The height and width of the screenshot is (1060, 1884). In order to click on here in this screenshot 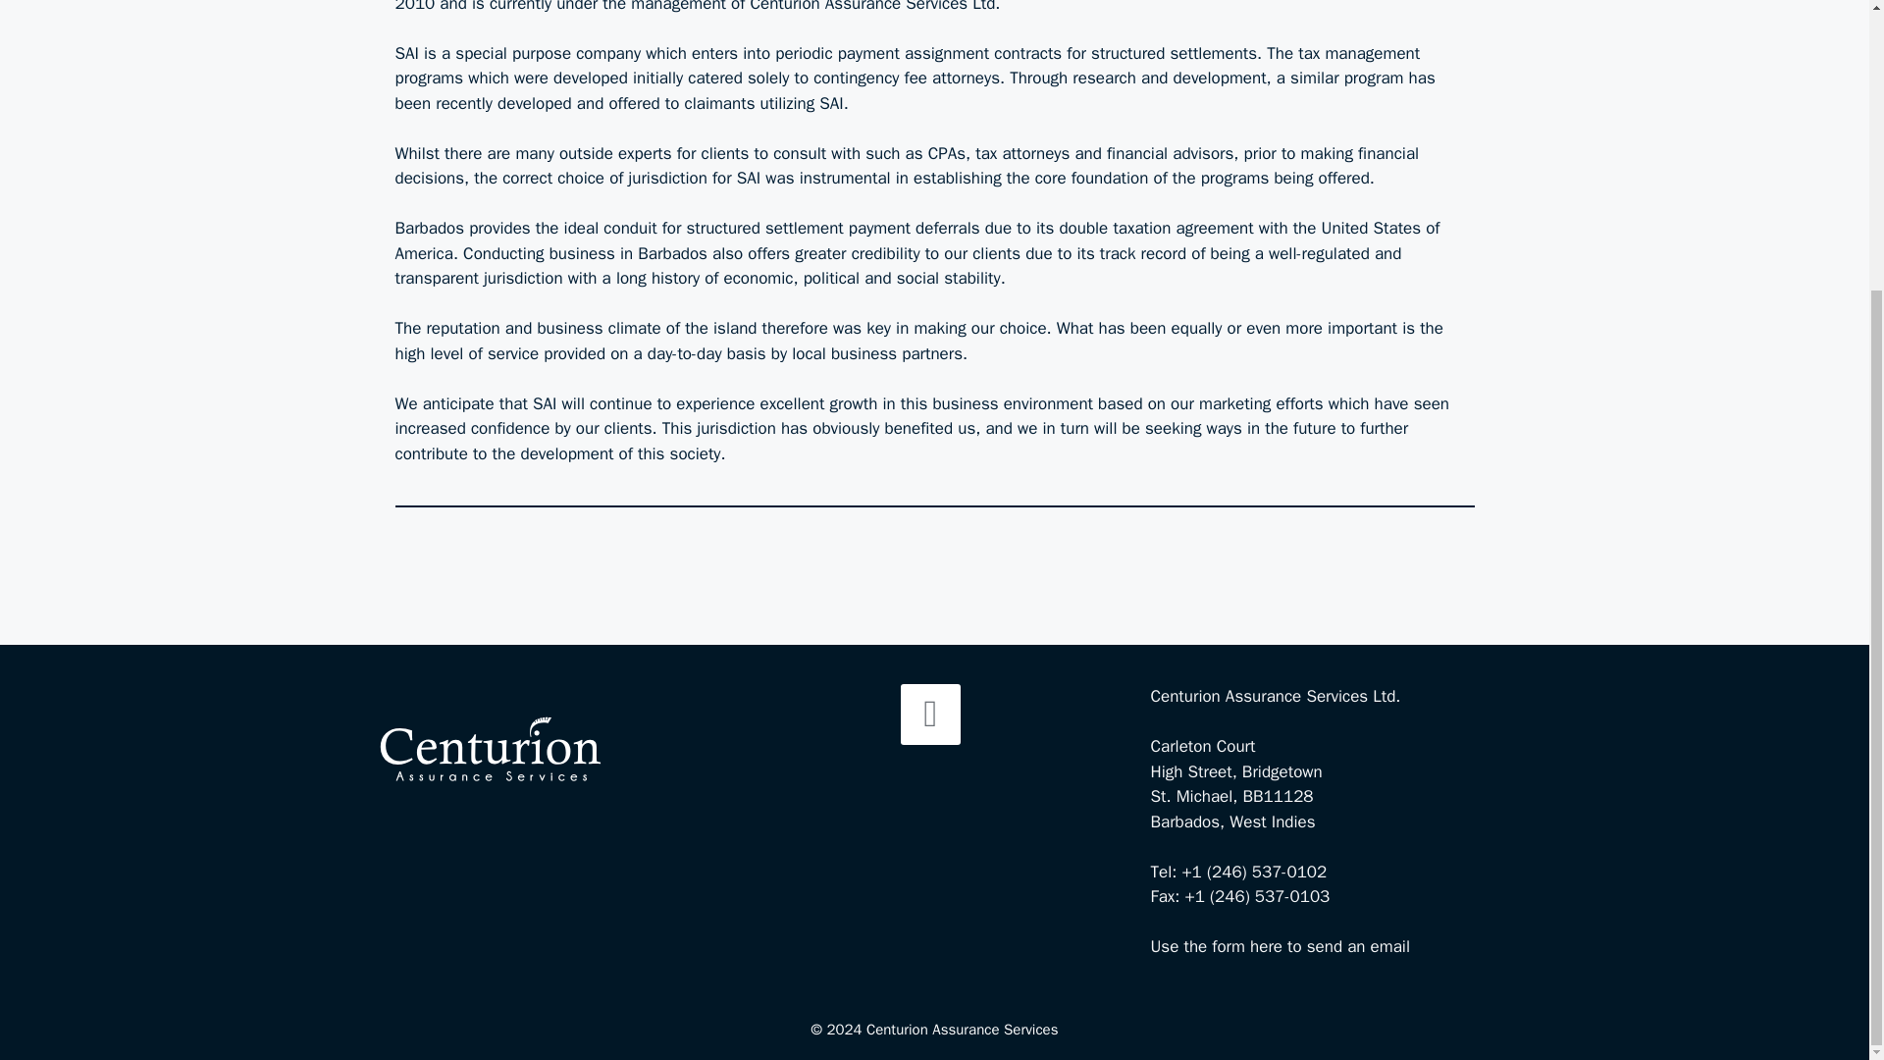, I will do `click(1266, 946)`.